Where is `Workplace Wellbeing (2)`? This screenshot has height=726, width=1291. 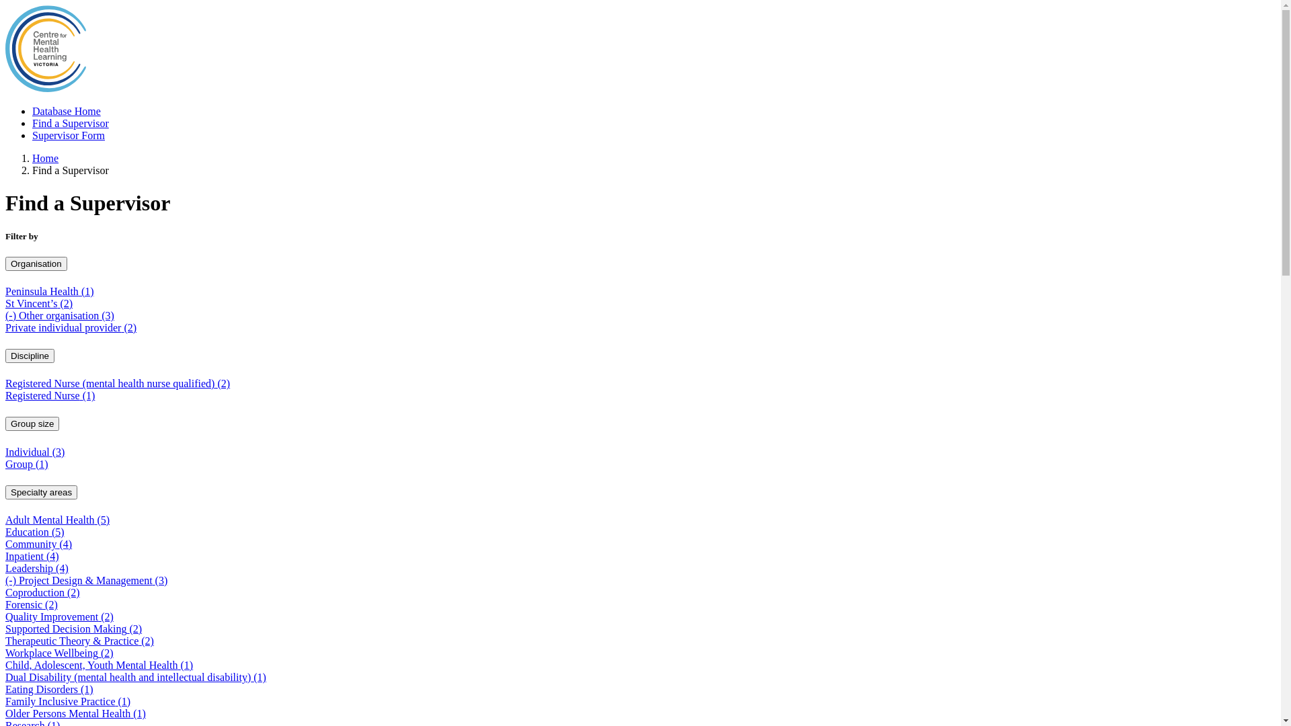
Workplace Wellbeing (2) is located at coordinates (59, 653).